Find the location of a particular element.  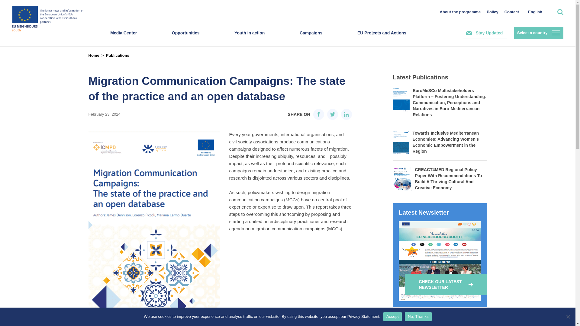

About the programme is located at coordinates (460, 12).